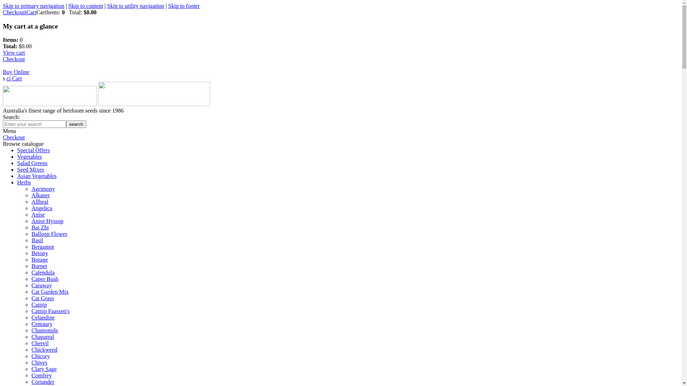  What do you see at coordinates (32, 163) in the screenshot?
I see `Salad Greens` at bounding box center [32, 163].